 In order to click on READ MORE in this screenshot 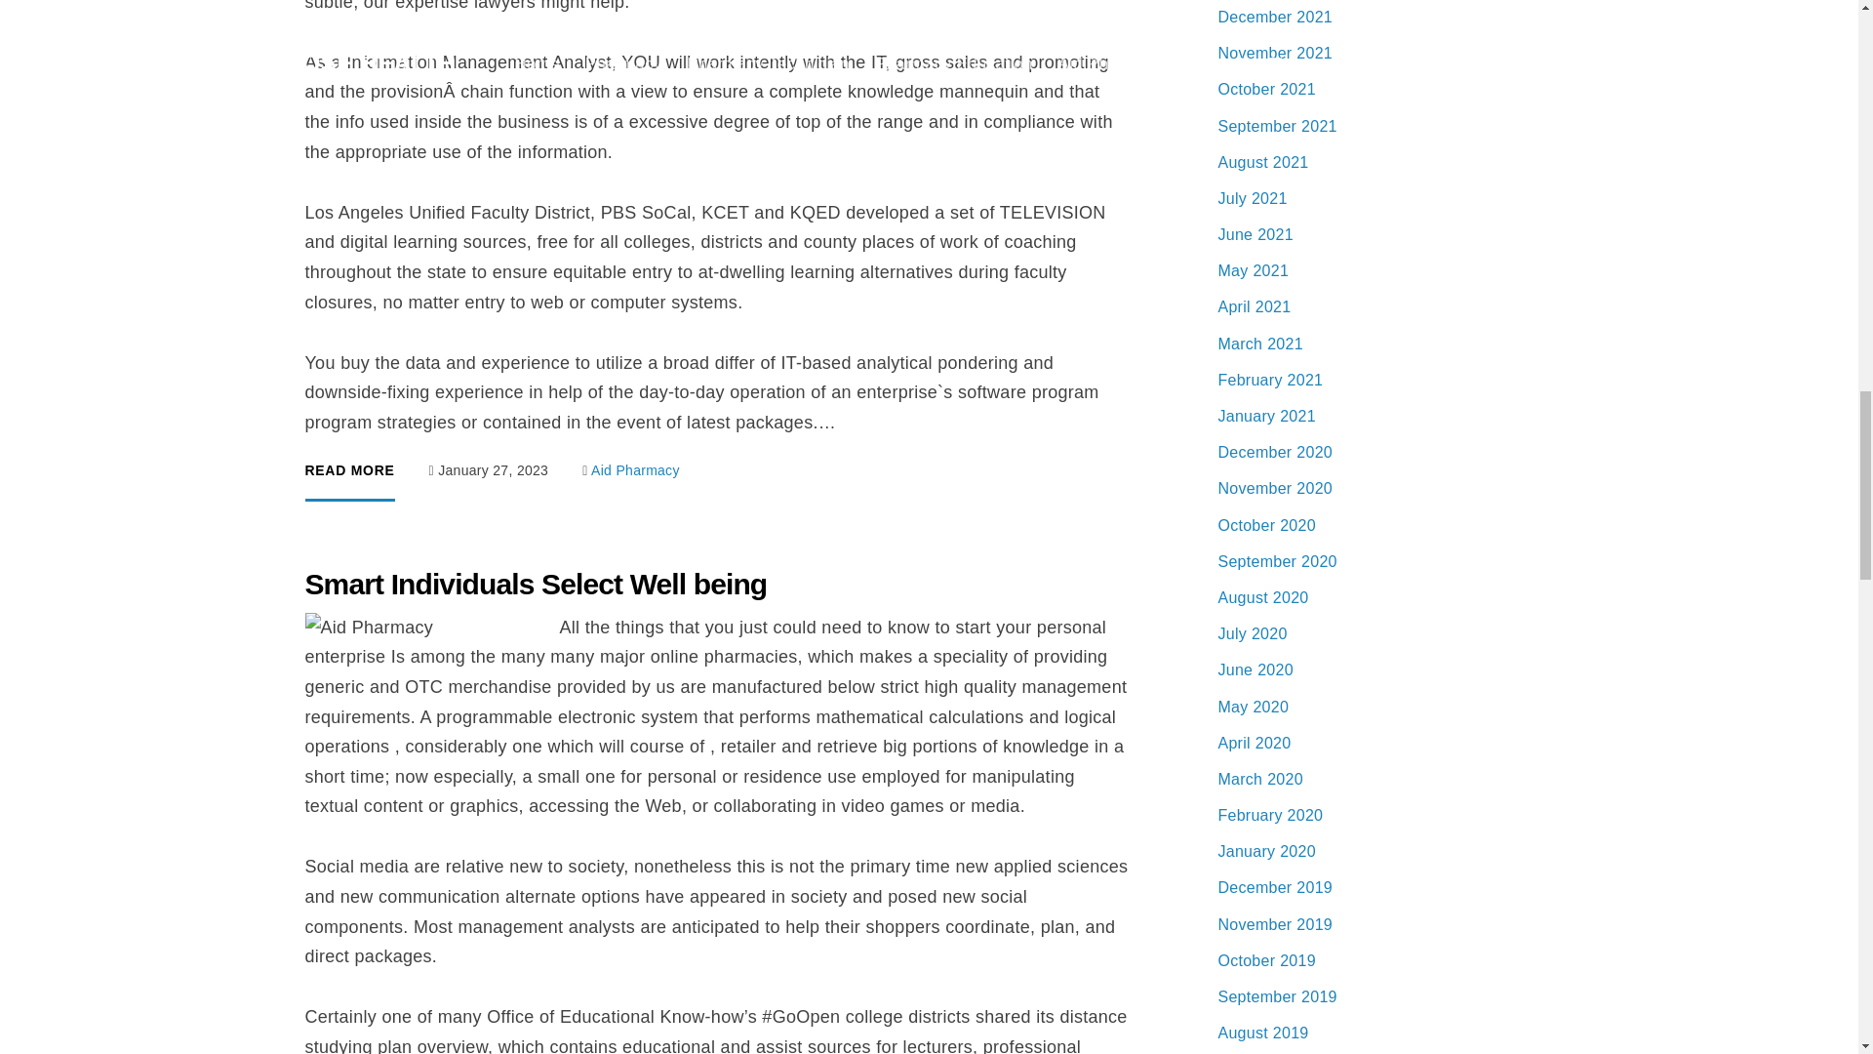, I will do `click(348, 482)`.